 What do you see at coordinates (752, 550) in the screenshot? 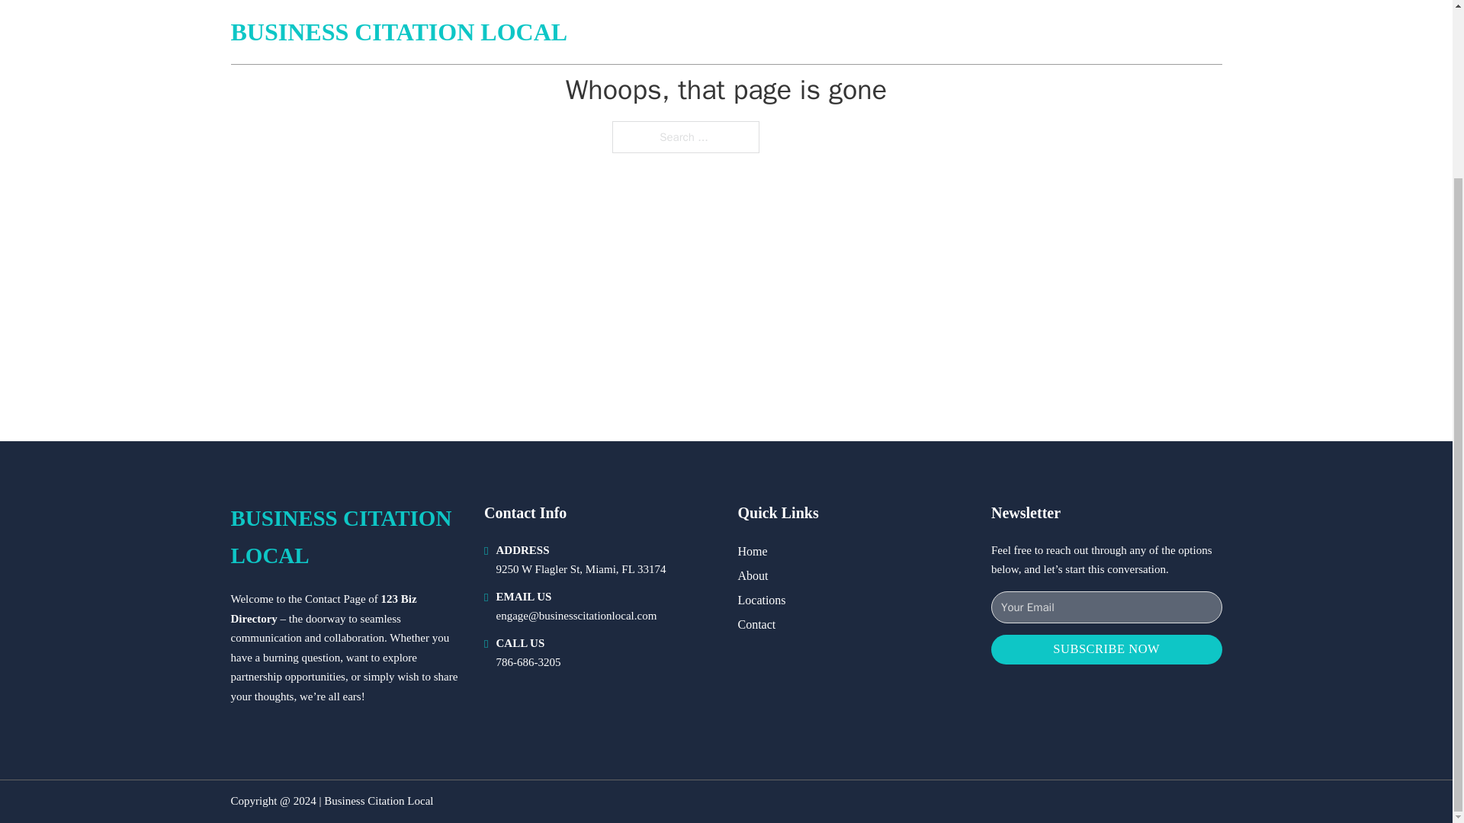
I see `Home` at bounding box center [752, 550].